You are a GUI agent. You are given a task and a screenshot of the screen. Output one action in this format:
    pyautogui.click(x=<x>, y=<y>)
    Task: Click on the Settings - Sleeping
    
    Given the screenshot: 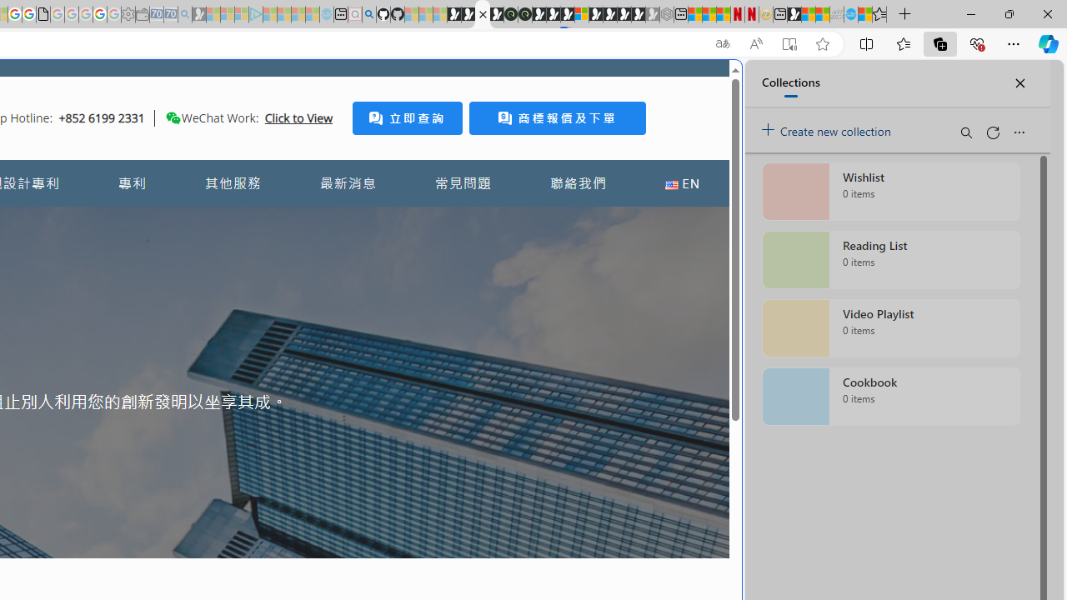 What is the action you would take?
    pyautogui.click(x=128, y=15)
    